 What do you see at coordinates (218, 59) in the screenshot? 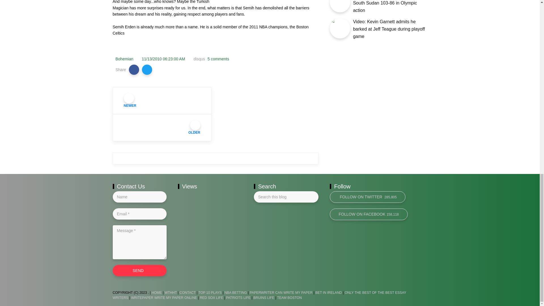
I see `5 comments` at bounding box center [218, 59].